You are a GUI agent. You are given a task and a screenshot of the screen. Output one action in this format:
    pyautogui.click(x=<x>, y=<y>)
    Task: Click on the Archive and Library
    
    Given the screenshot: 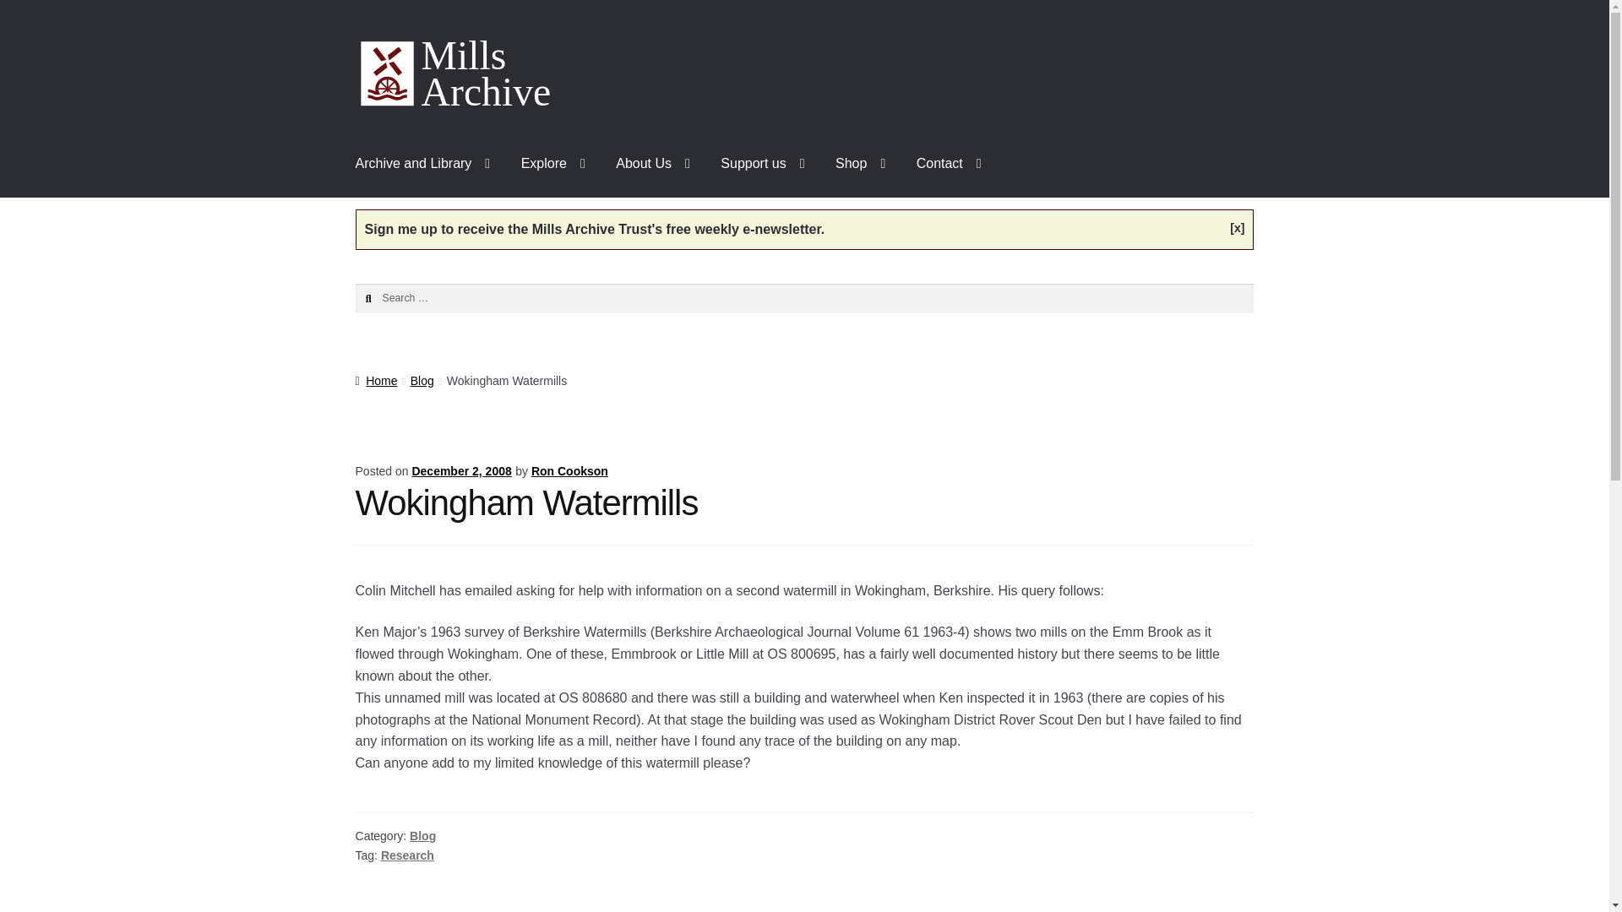 What is the action you would take?
    pyautogui.click(x=423, y=164)
    